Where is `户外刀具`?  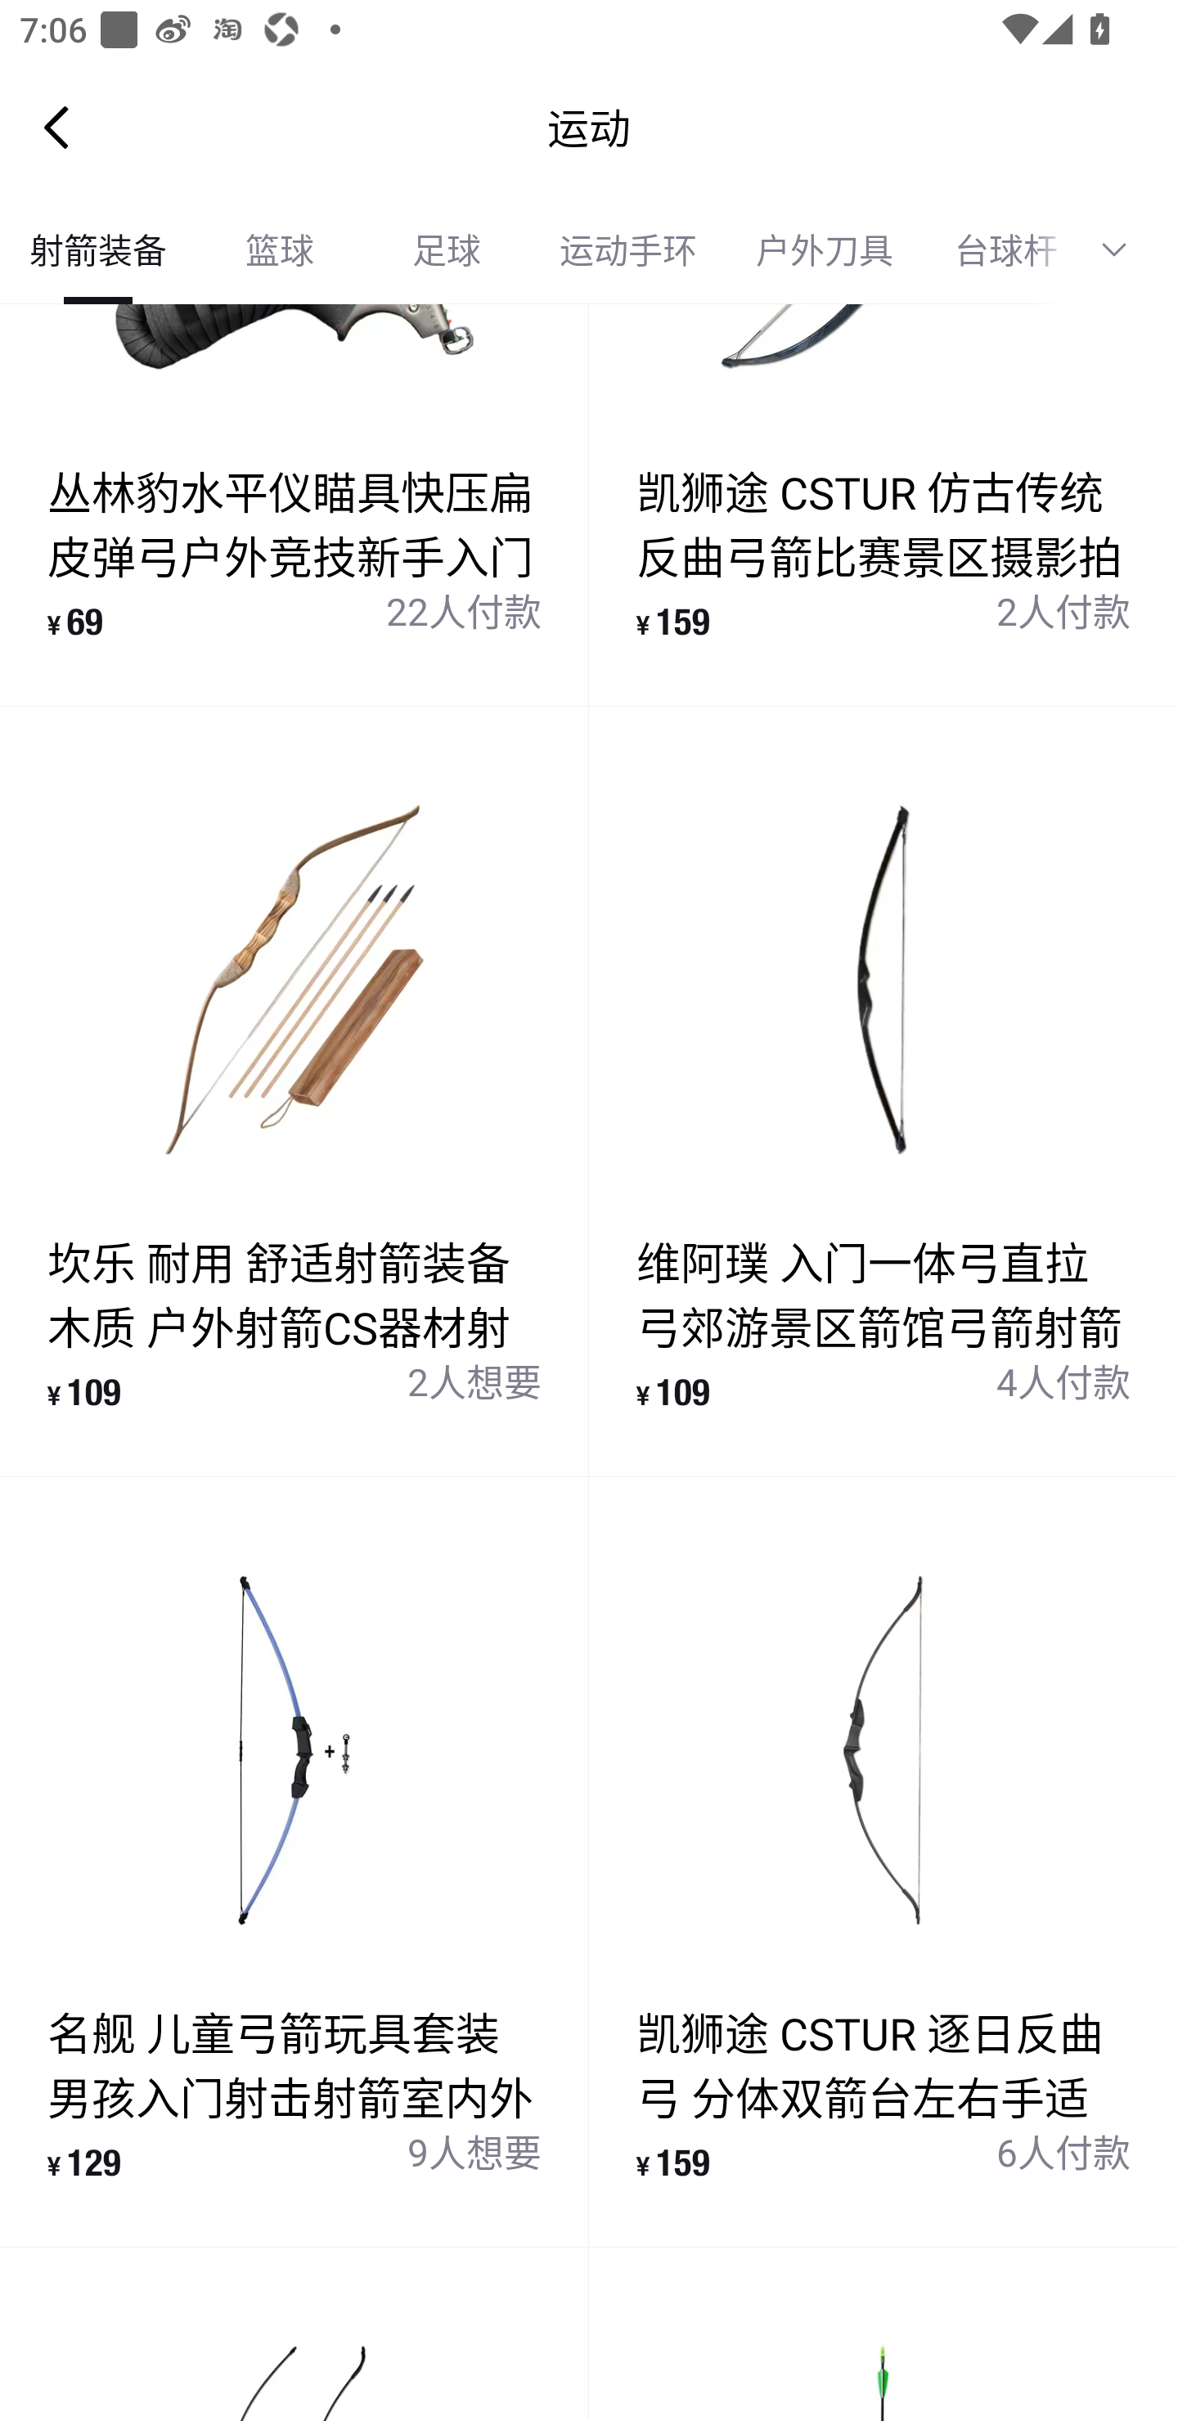
户外刀具 is located at coordinates (825, 250).